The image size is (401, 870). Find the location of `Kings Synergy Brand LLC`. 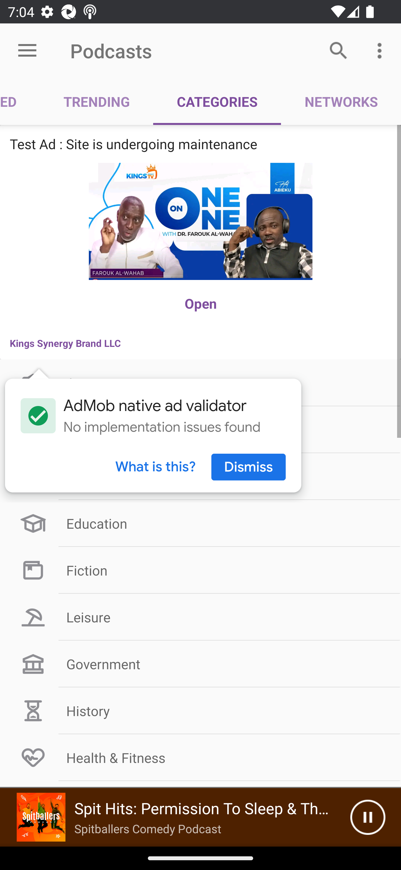

Kings Synergy Brand LLC is located at coordinates (200, 343).